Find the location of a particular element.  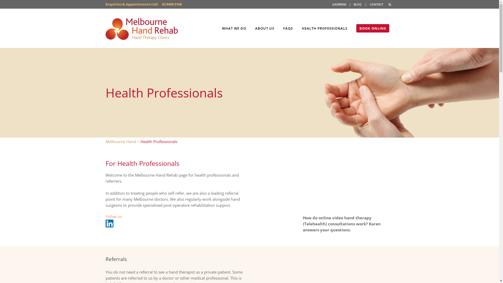

WHAT WE DO is located at coordinates (234, 28).